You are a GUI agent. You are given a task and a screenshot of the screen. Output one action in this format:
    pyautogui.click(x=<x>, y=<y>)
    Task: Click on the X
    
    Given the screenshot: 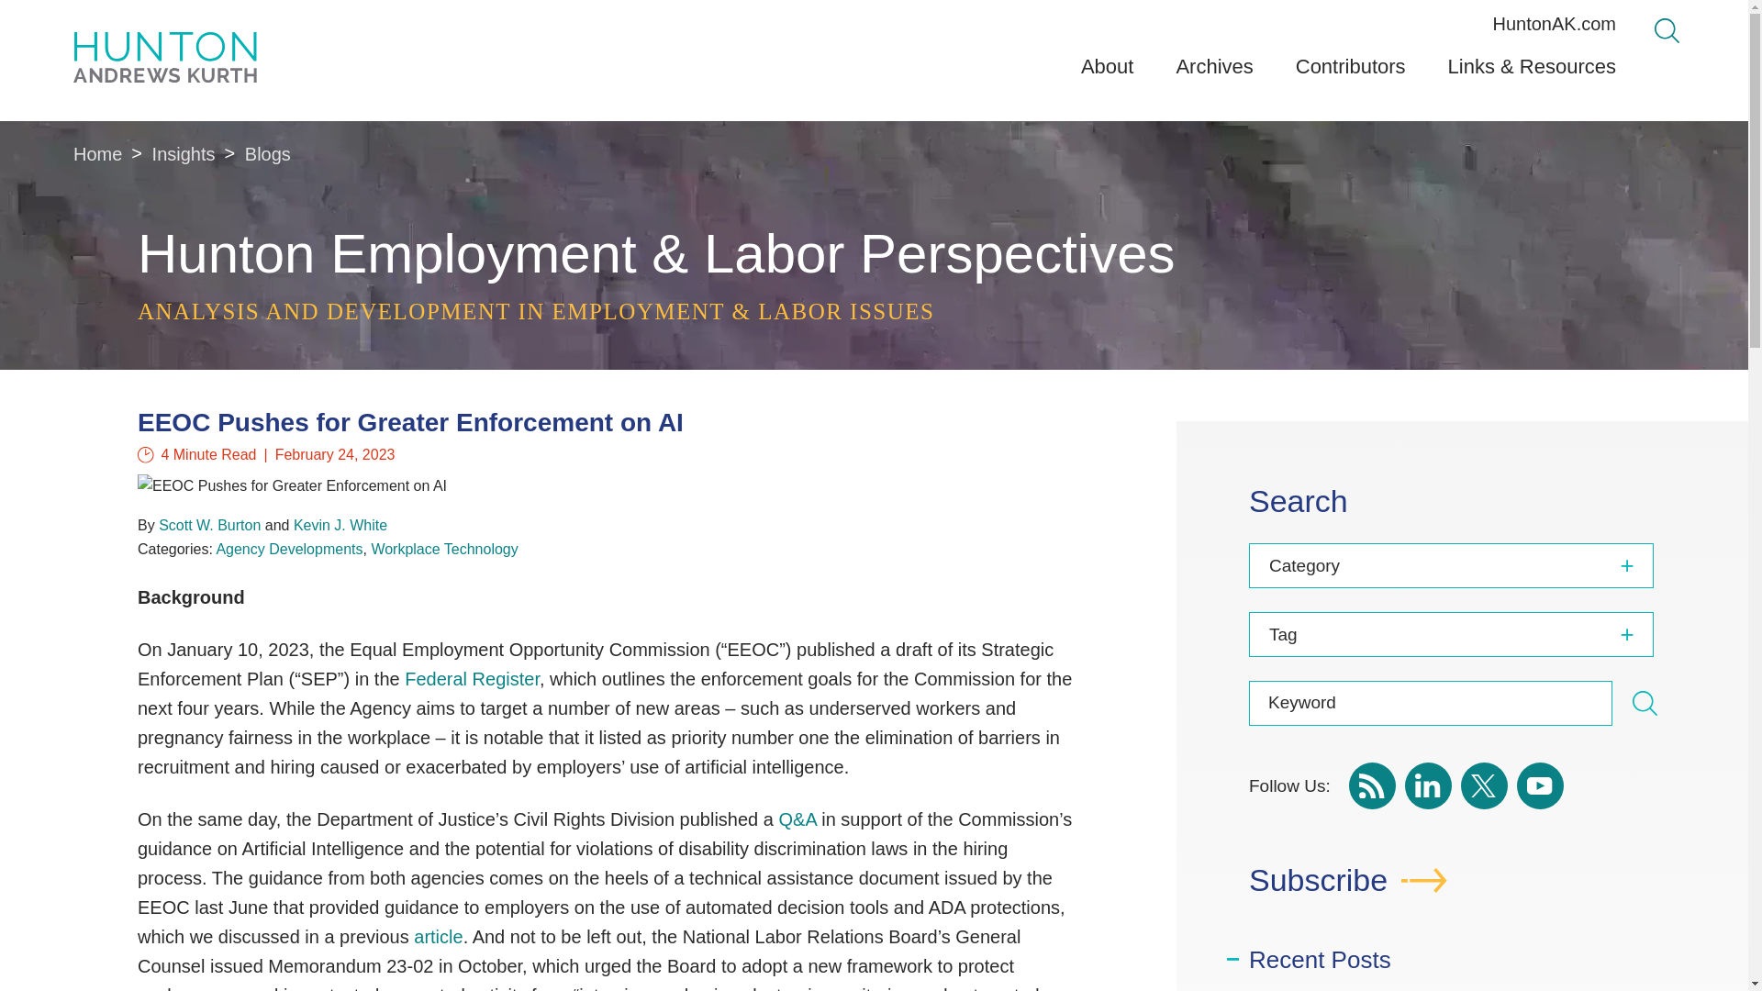 What is the action you would take?
    pyautogui.click(x=1484, y=785)
    